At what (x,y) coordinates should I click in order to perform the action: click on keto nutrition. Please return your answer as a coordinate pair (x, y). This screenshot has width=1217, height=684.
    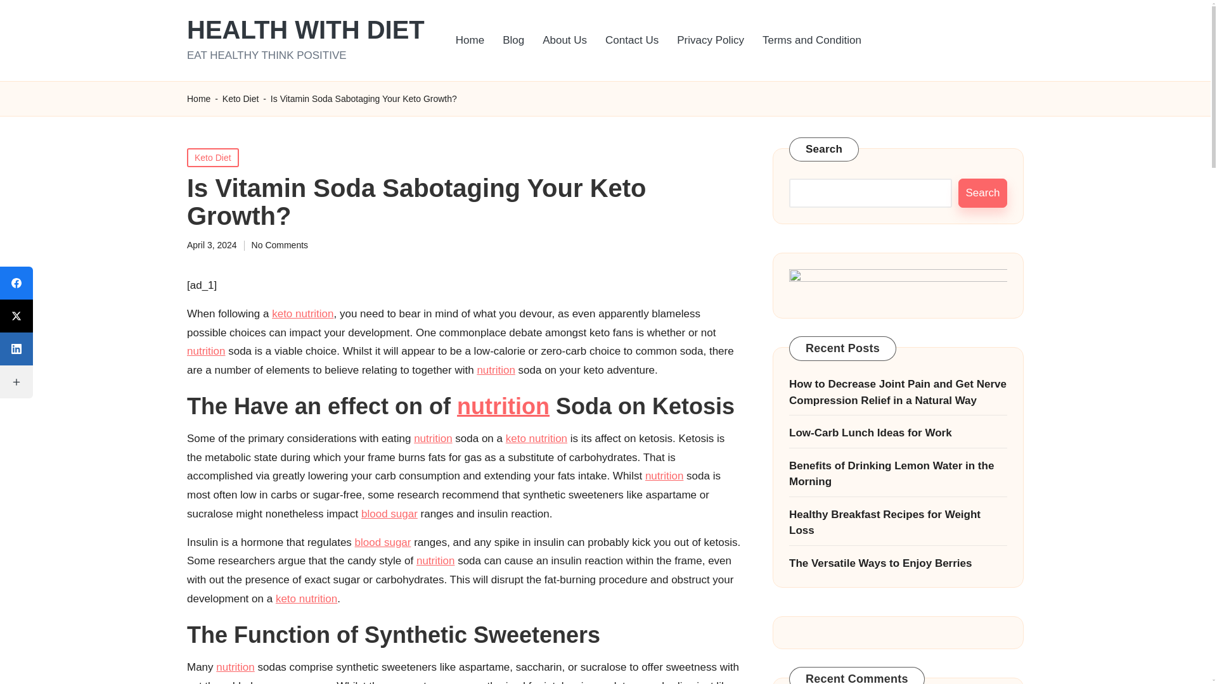
    Looking at the image, I should click on (306, 598).